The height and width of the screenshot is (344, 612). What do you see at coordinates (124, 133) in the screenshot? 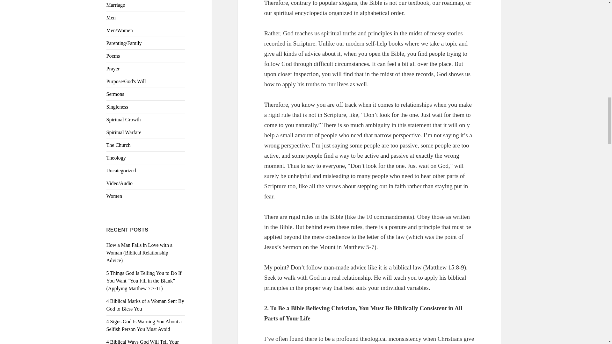
I see `Spiritual Warfare` at bounding box center [124, 133].